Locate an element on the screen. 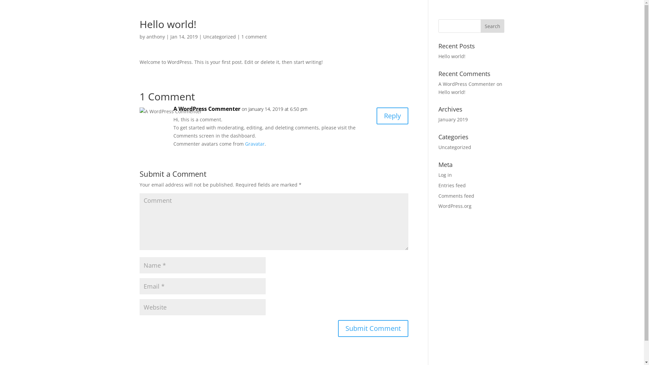 This screenshot has height=365, width=649. Submit Comment is located at coordinates (373, 328).